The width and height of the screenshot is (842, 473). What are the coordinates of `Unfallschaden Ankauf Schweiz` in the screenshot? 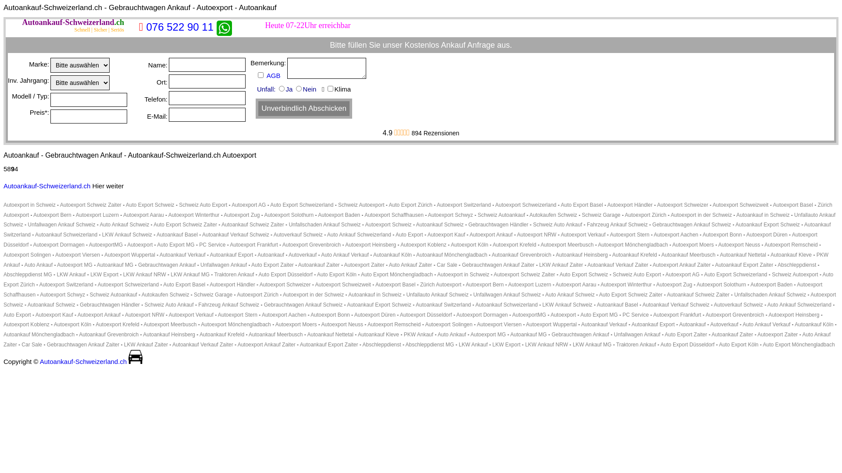 It's located at (770, 295).